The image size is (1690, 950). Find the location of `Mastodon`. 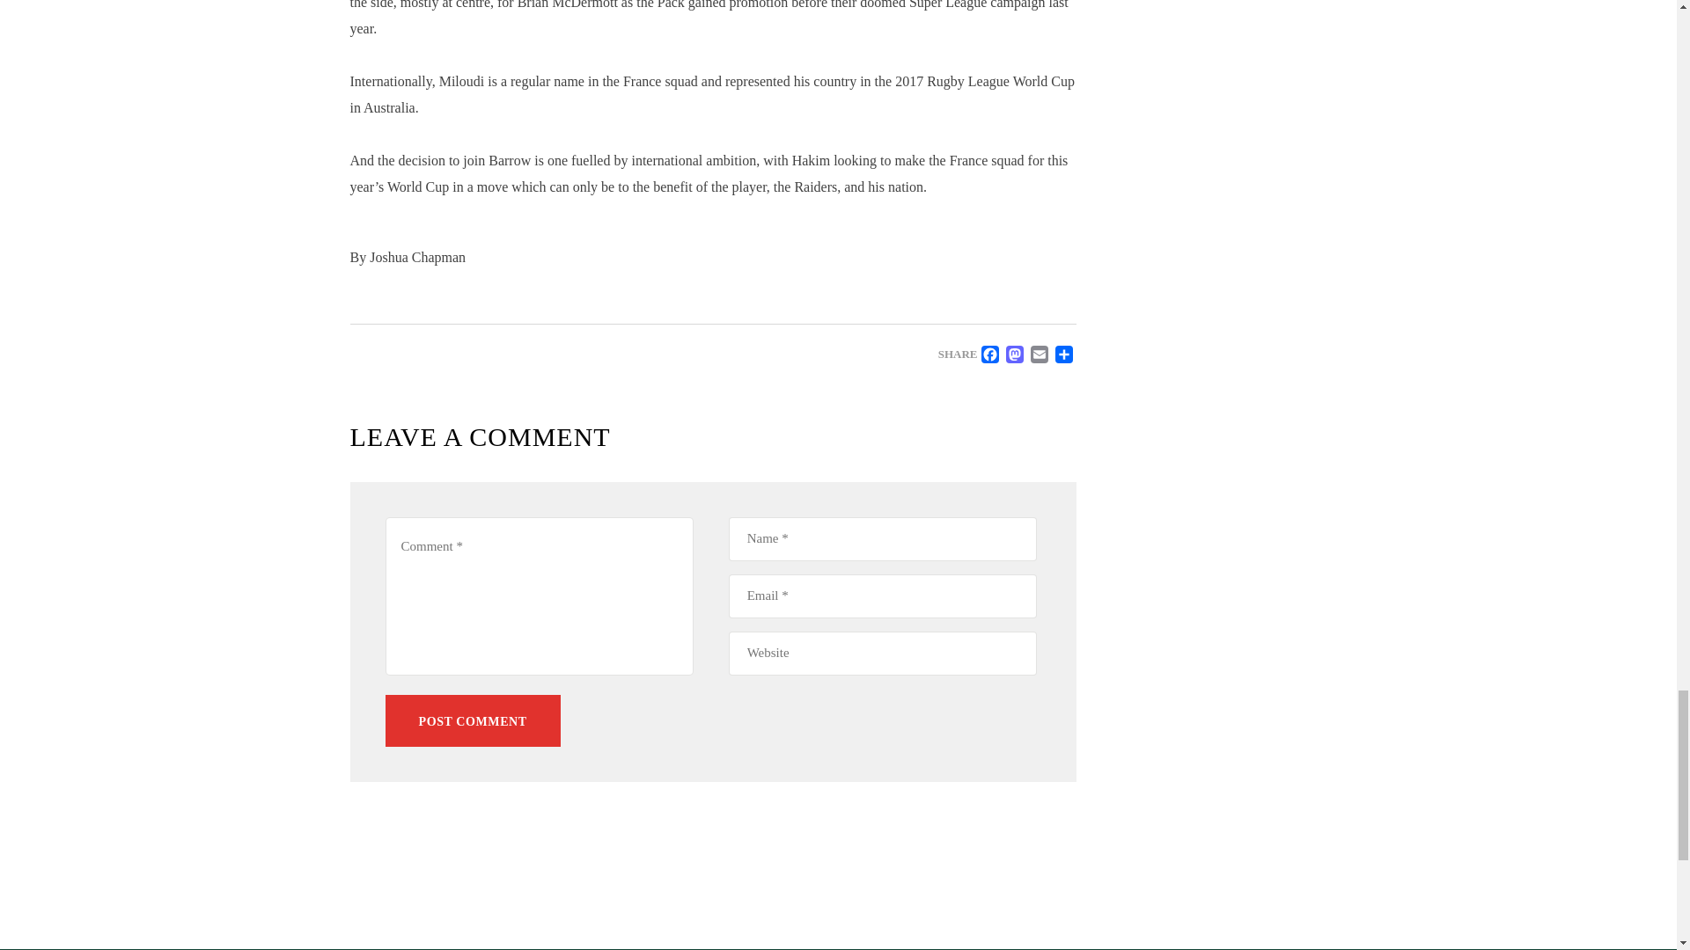

Mastodon is located at coordinates (1014, 354).